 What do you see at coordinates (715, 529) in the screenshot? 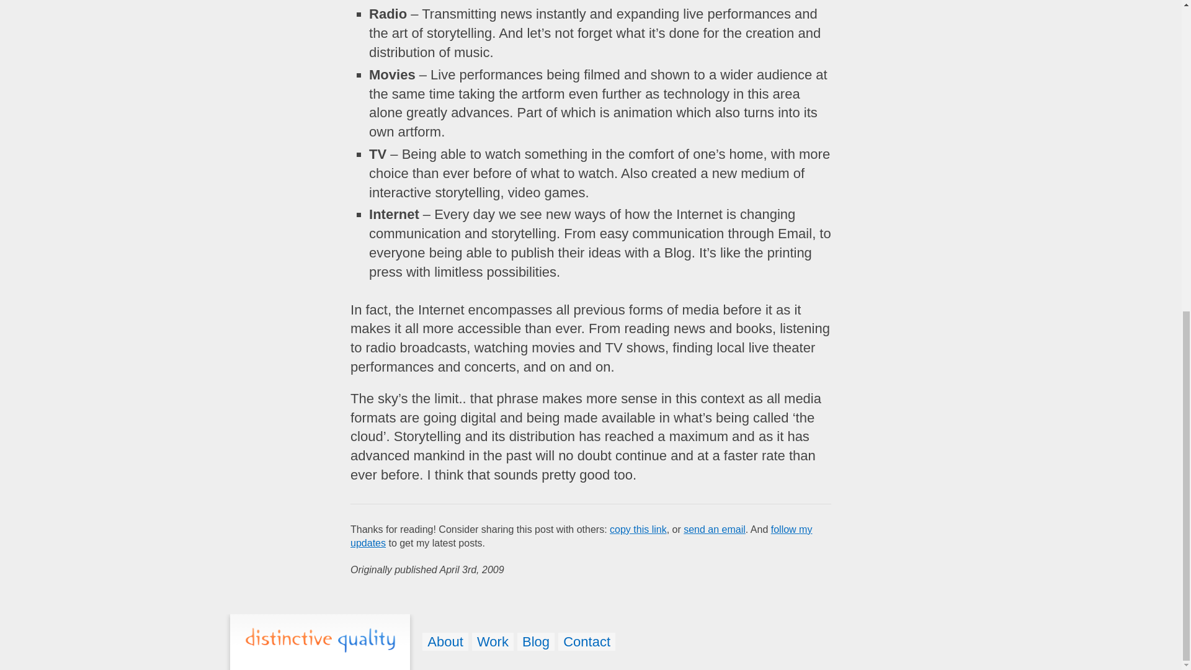
I see `send an email` at bounding box center [715, 529].